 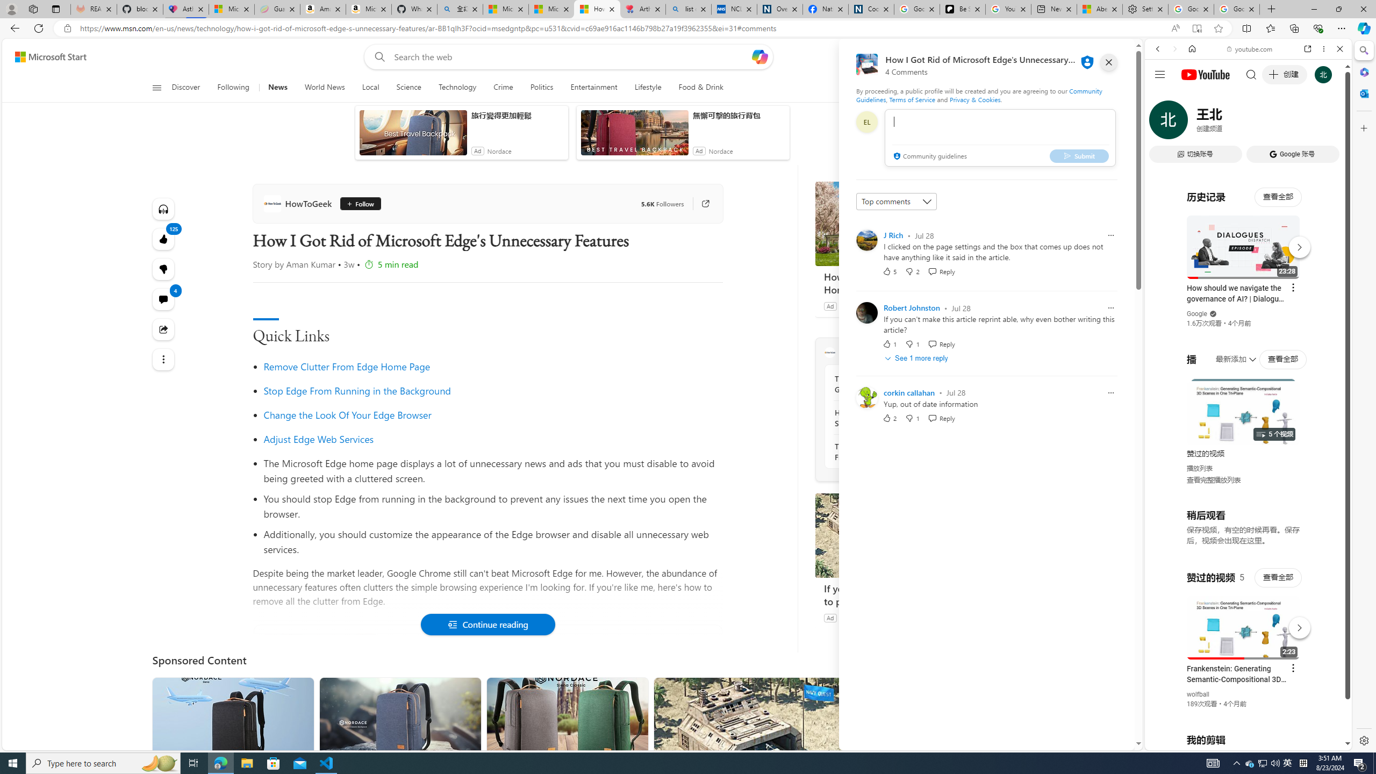 What do you see at coordinates (1229, 354) in the screenshot?
I see `Search videos from youtube.com` at bounding box center [1229, 354].